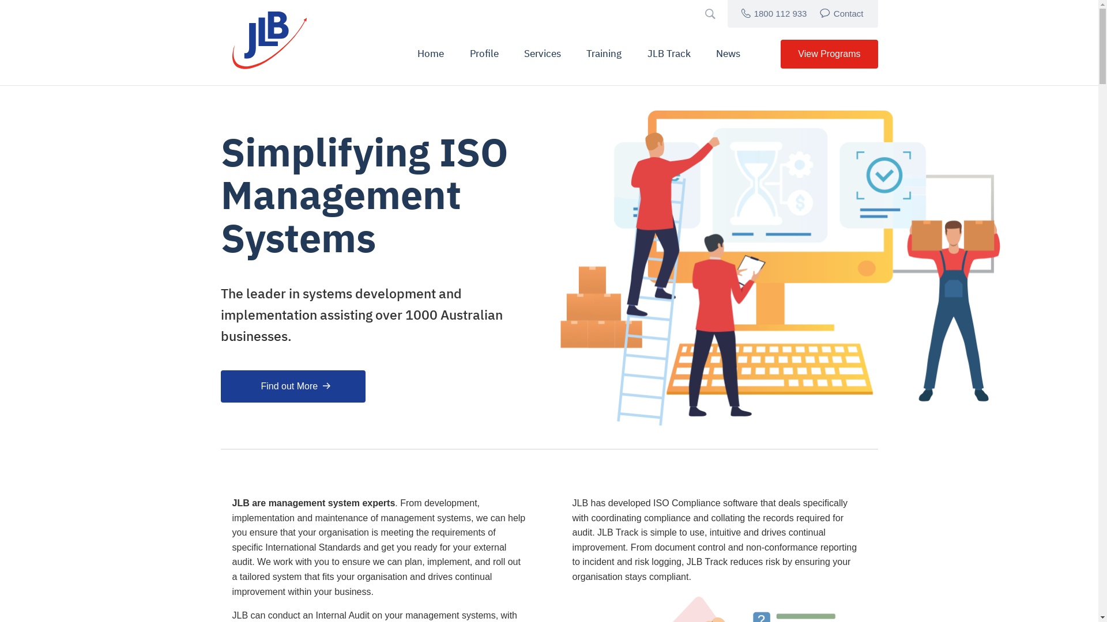  Describe the element at coordinates (293, 386) in the screenshot. I see `Find out More` at that location.